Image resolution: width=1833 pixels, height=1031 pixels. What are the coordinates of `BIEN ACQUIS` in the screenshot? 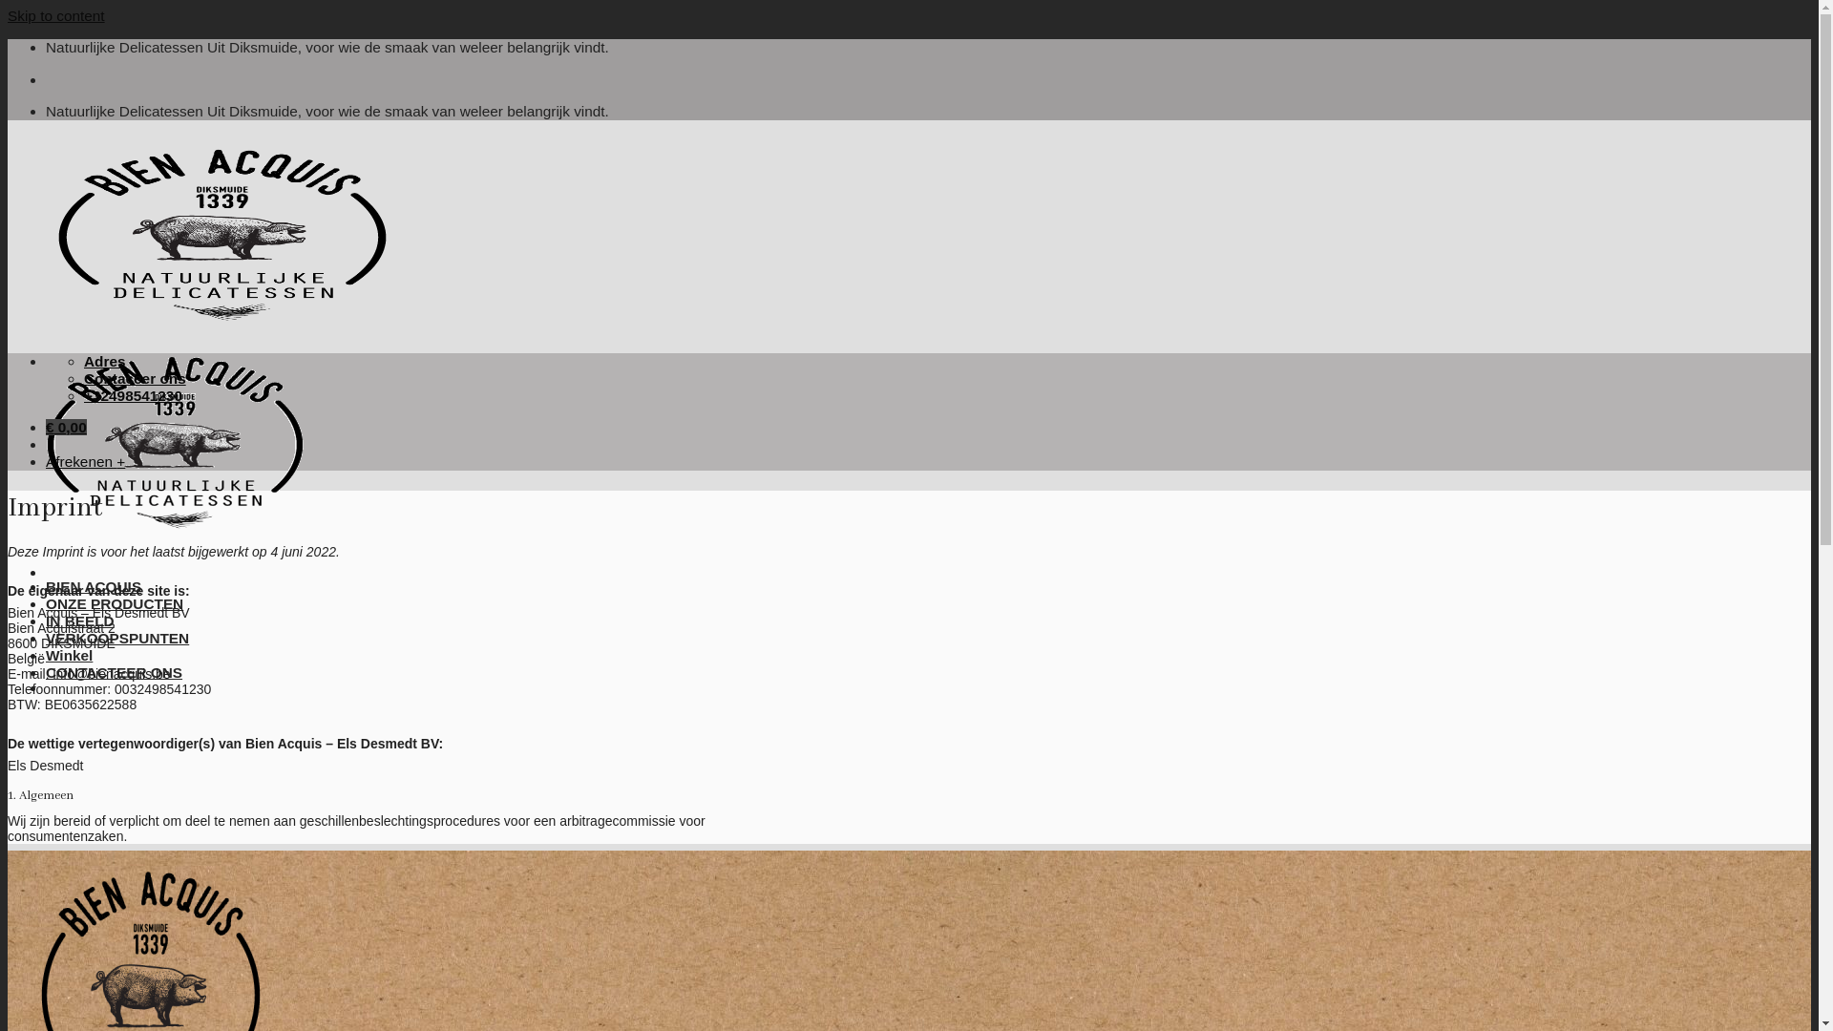 It's located at (94, 586).